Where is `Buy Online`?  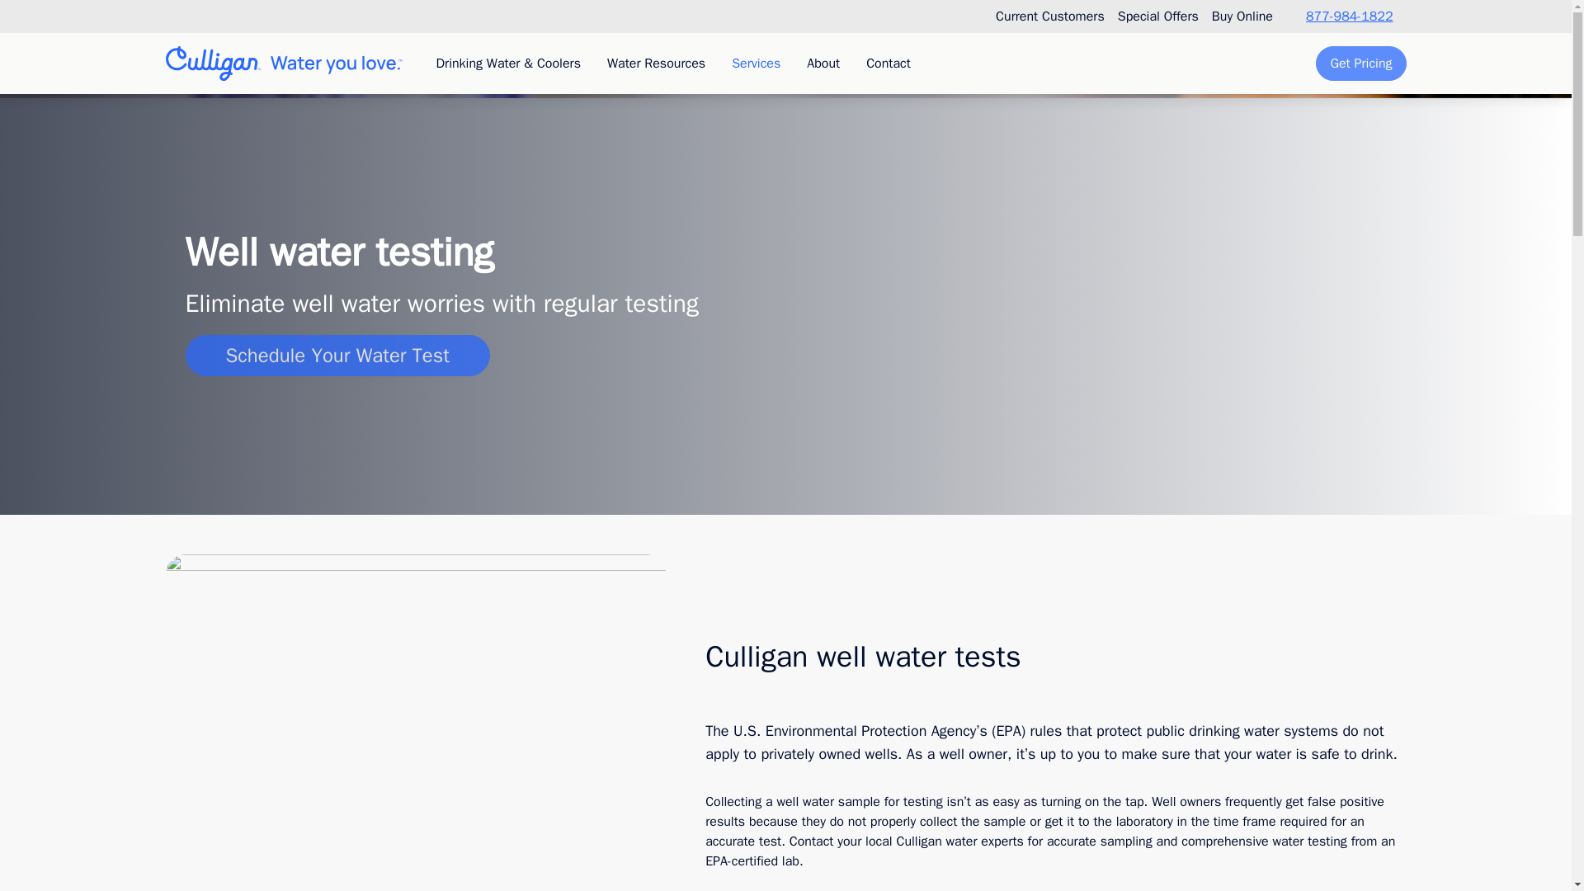
Buy Online is located at coordinates (1242, 16).